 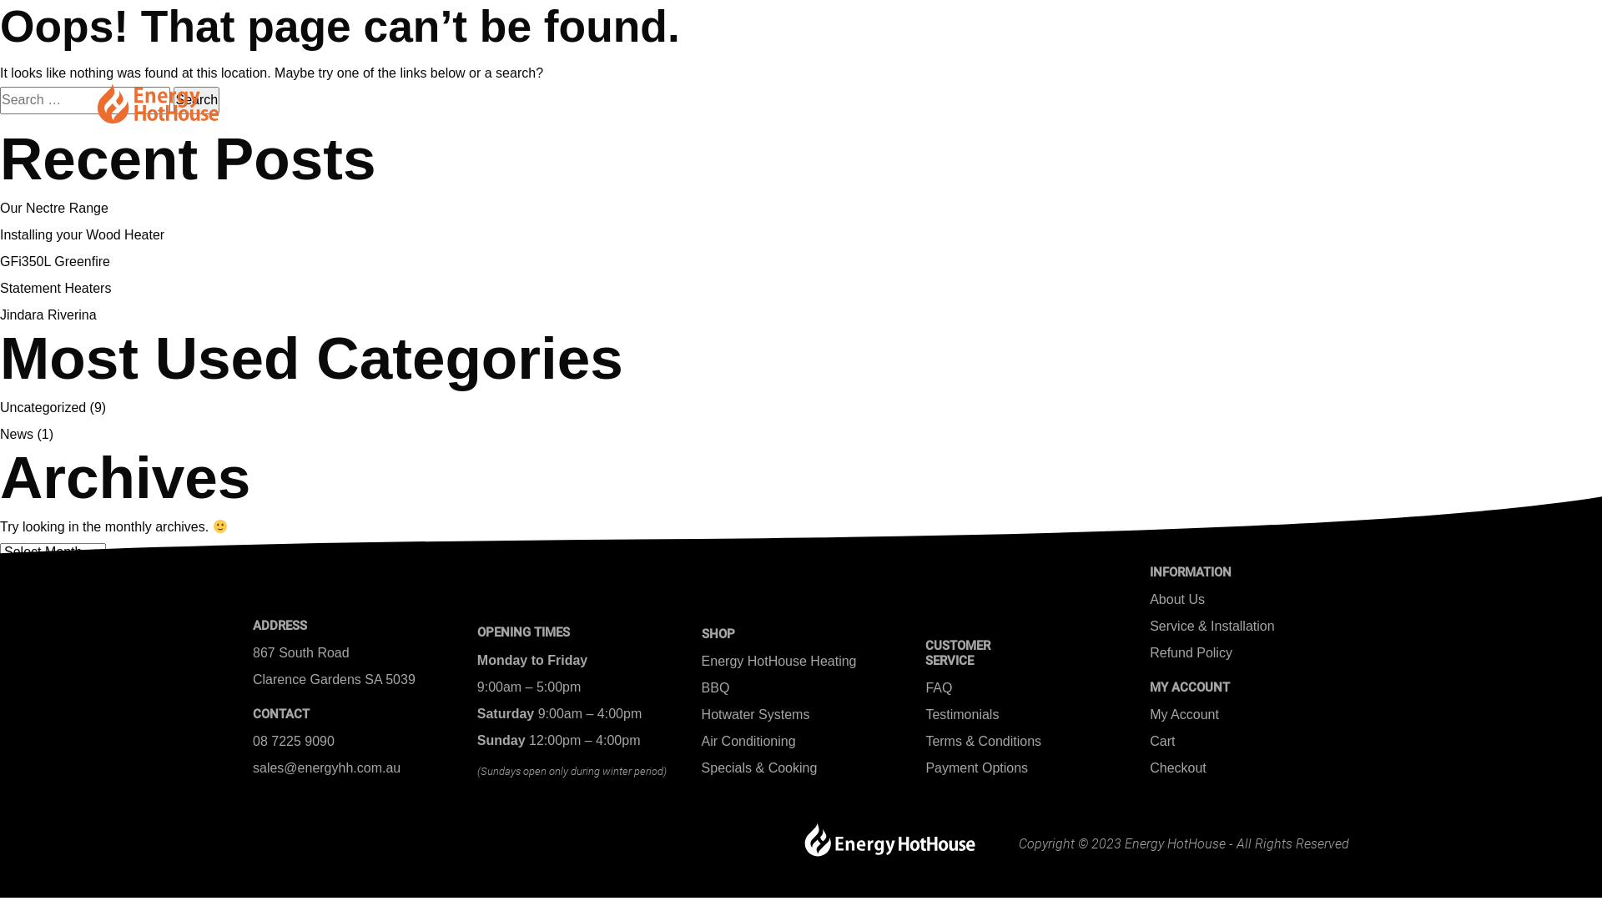 I want to click on About Us, so click(x=1177, y=599).